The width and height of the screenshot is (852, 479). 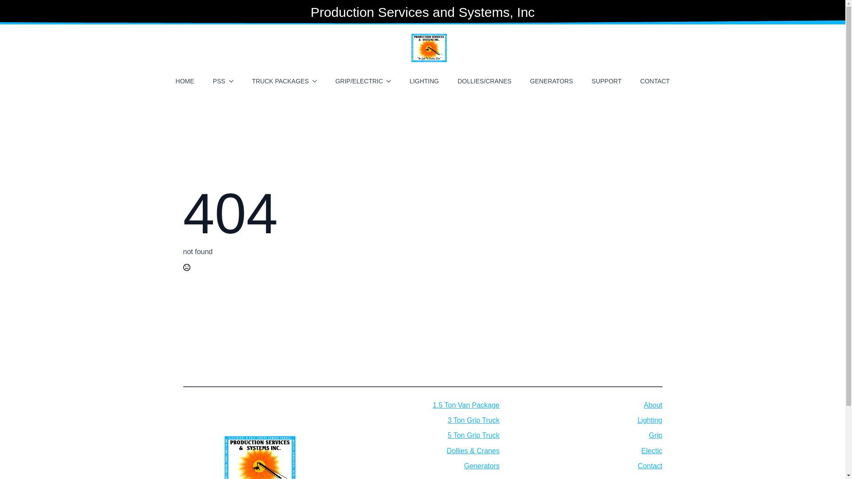 What do you see at coordinates (473, 435) in the screenshot?
I see `5 Ton Grip Truck` at bounding box center [473, 435].